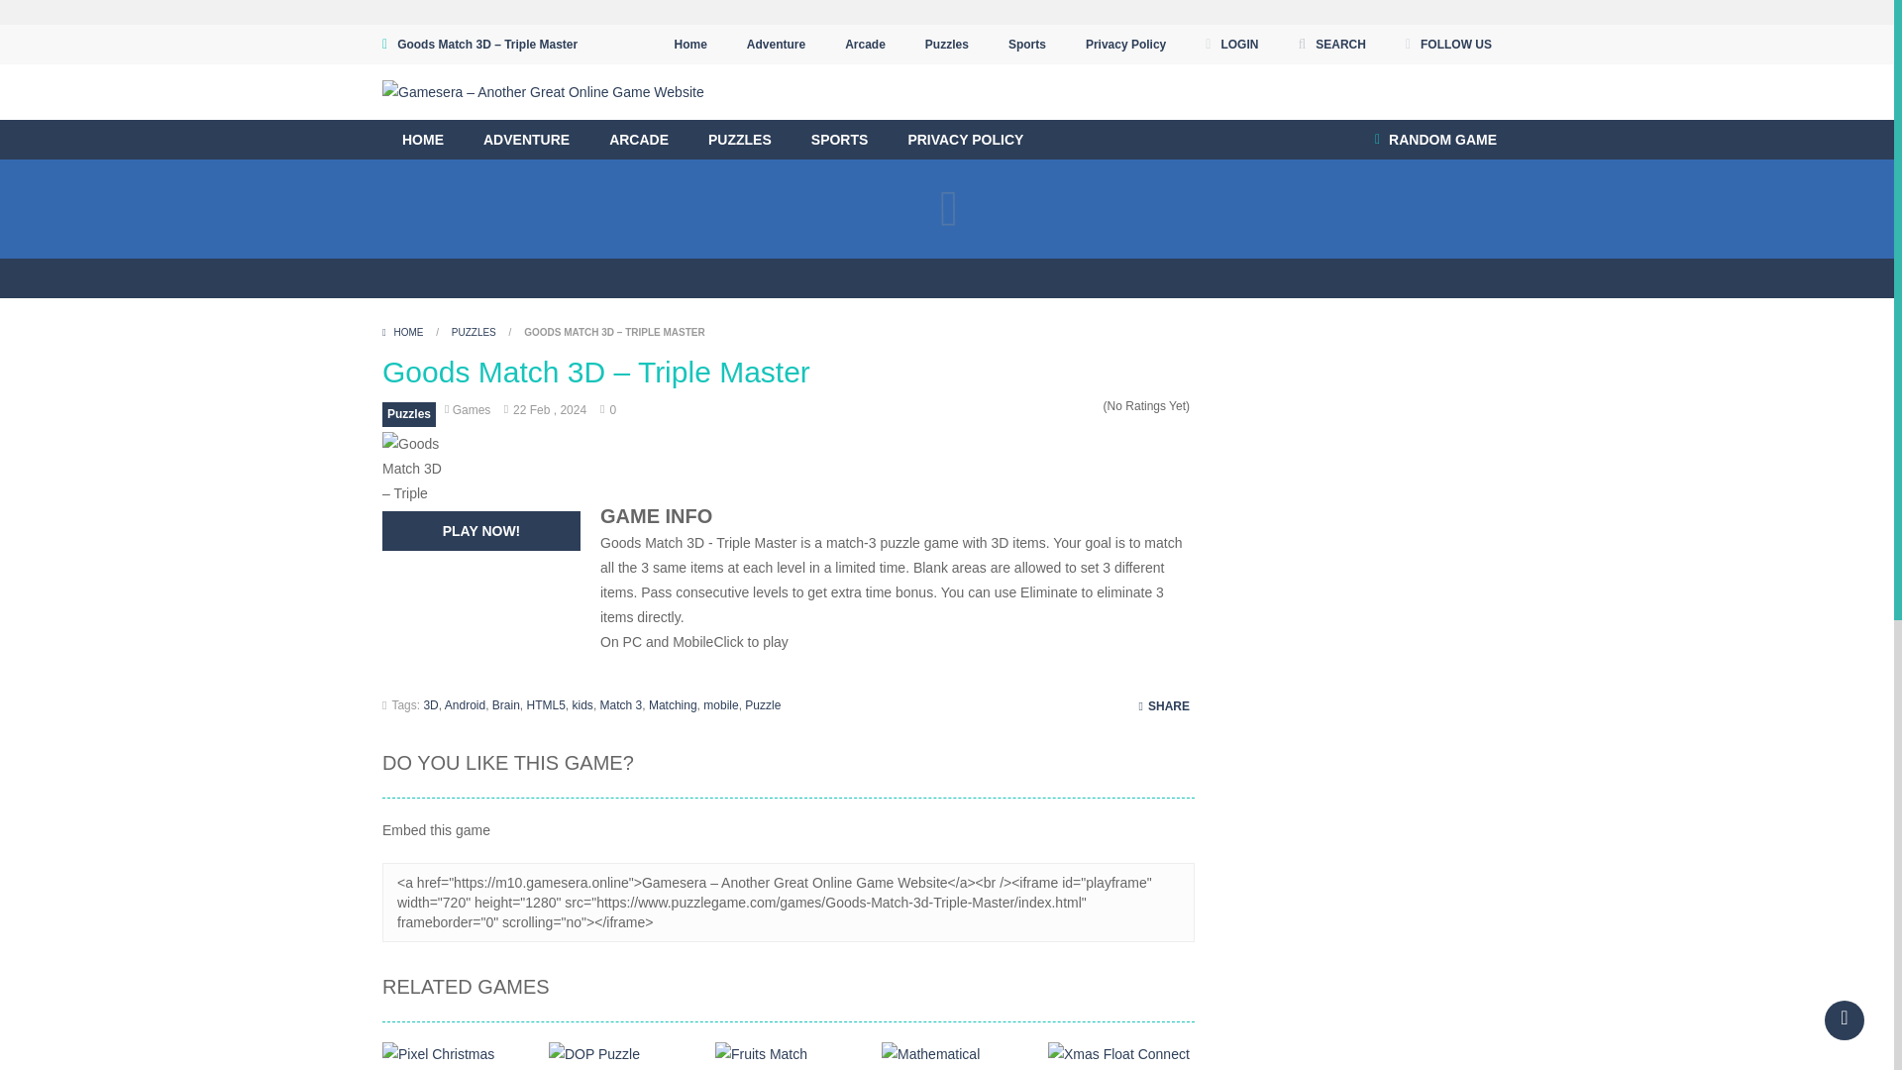  I want to click on PUZZLES, so click(739, 139).